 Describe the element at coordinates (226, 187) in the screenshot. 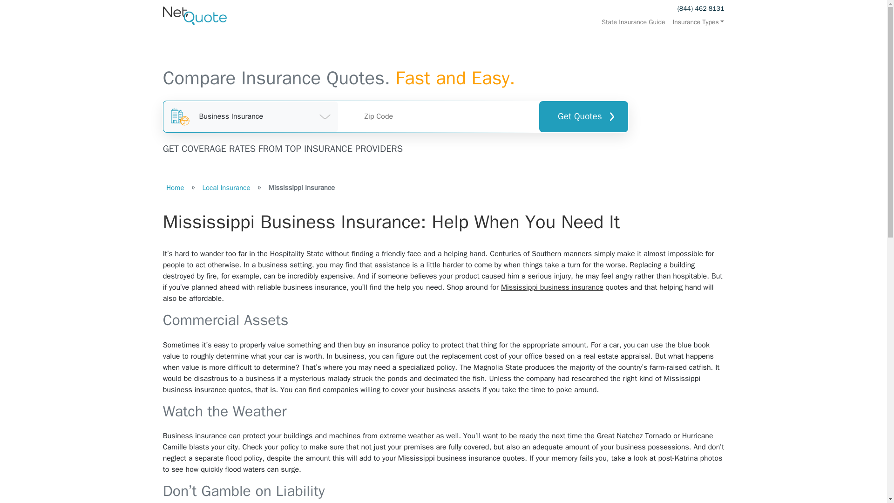

I see `Local Insurance` at that location.